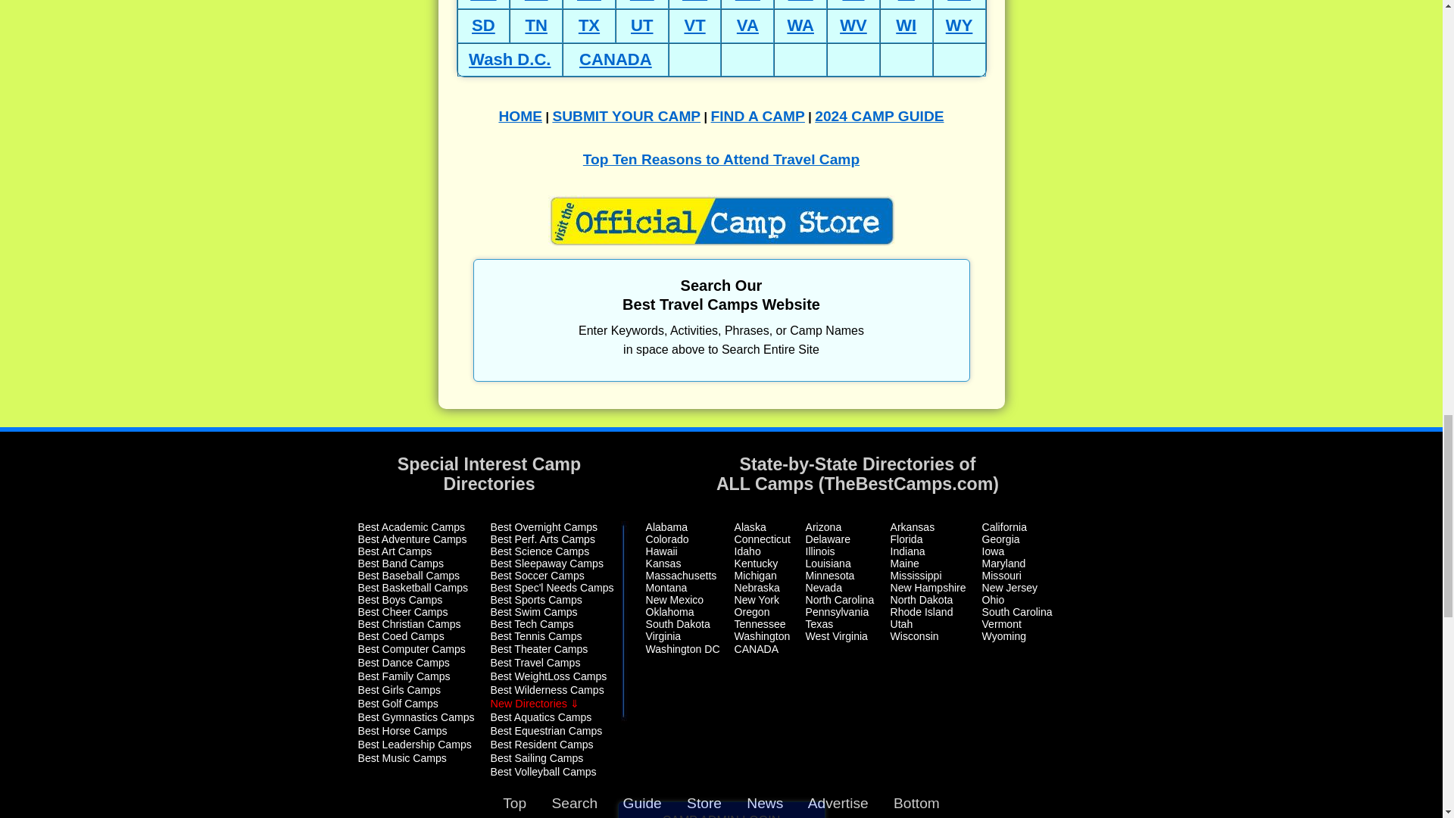  What do you see at coordinates (666, 539) in the screenshot?
I see `Best Colorado Summer Camps` at bounding box center [666, 539].